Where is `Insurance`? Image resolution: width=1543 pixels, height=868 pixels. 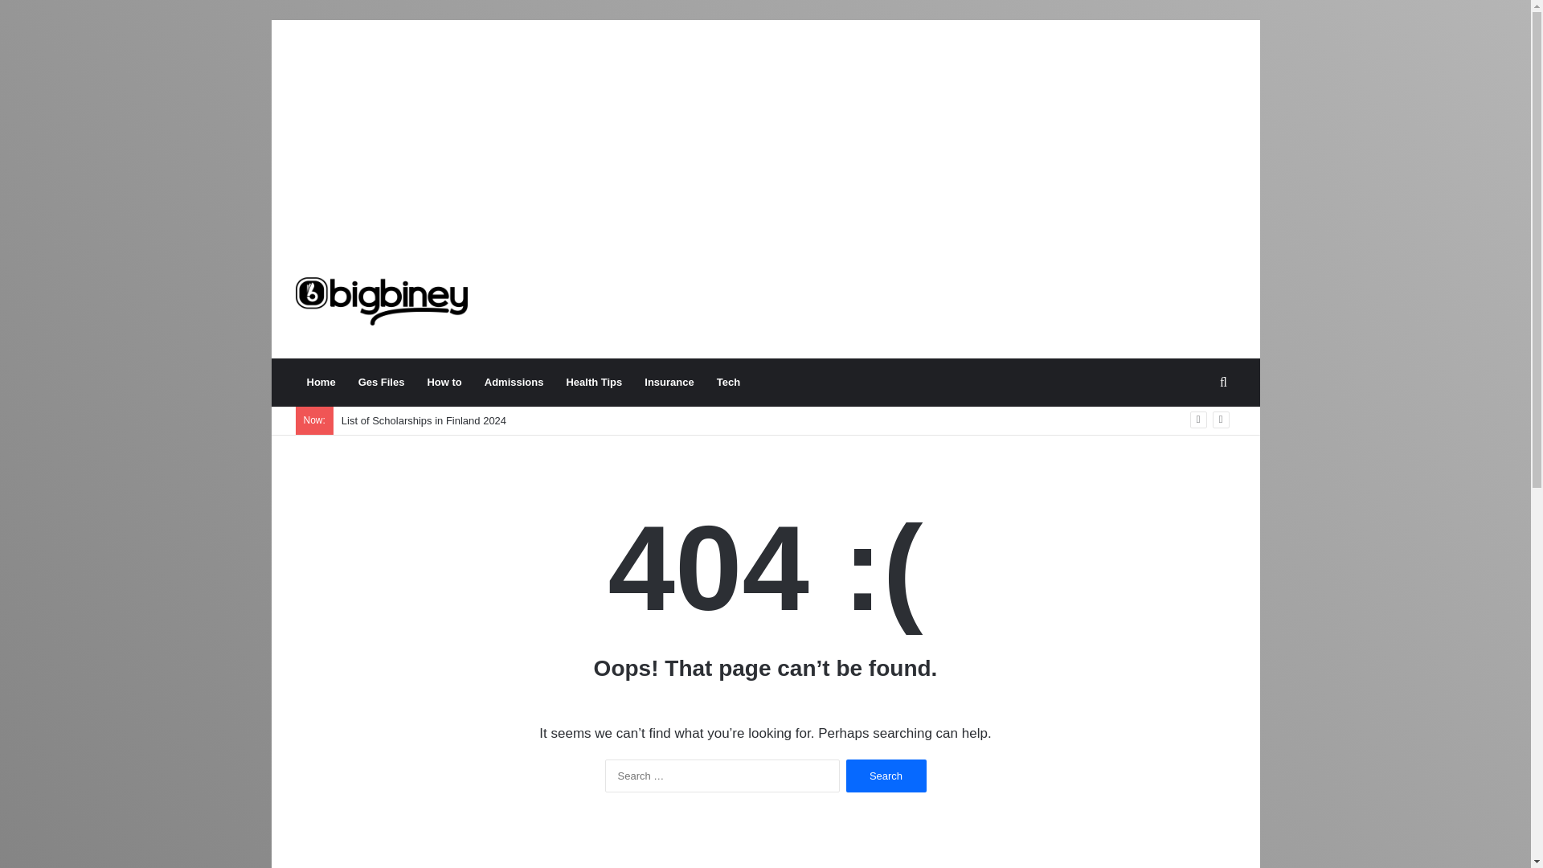
Insurance is located at coordinates (669, 383).